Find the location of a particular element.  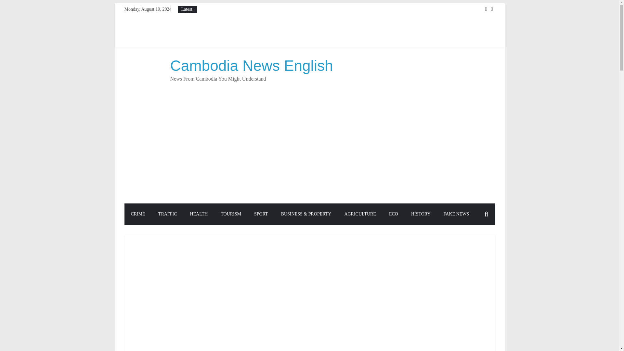

TOURISM is located at coordinates (231, 214).